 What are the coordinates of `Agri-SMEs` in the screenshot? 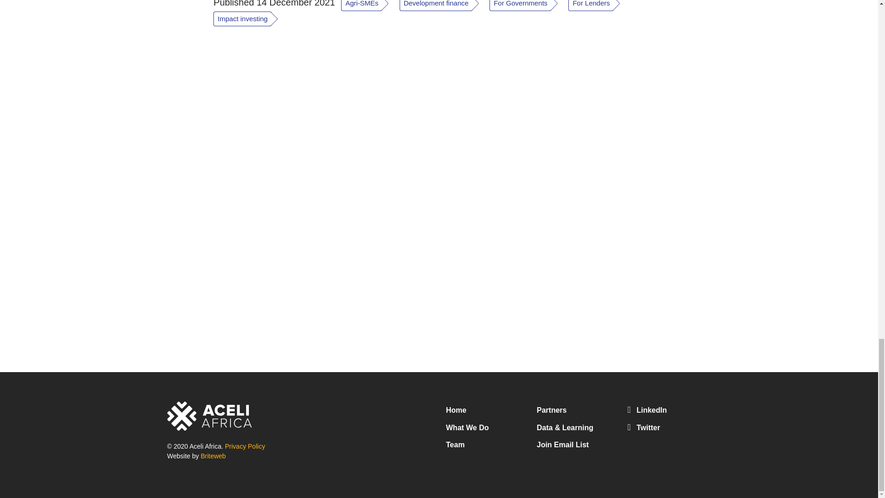 It's located at (370, 5).